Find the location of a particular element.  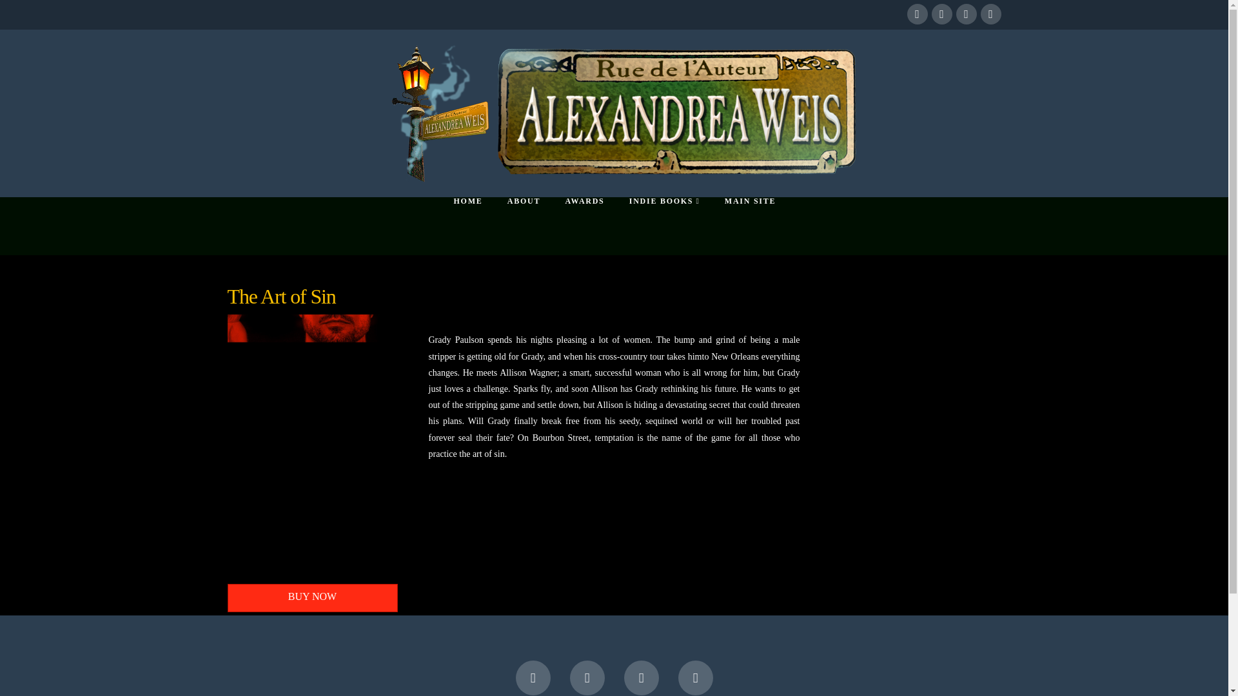

LinkedIn is located at coordinates (966, 14).